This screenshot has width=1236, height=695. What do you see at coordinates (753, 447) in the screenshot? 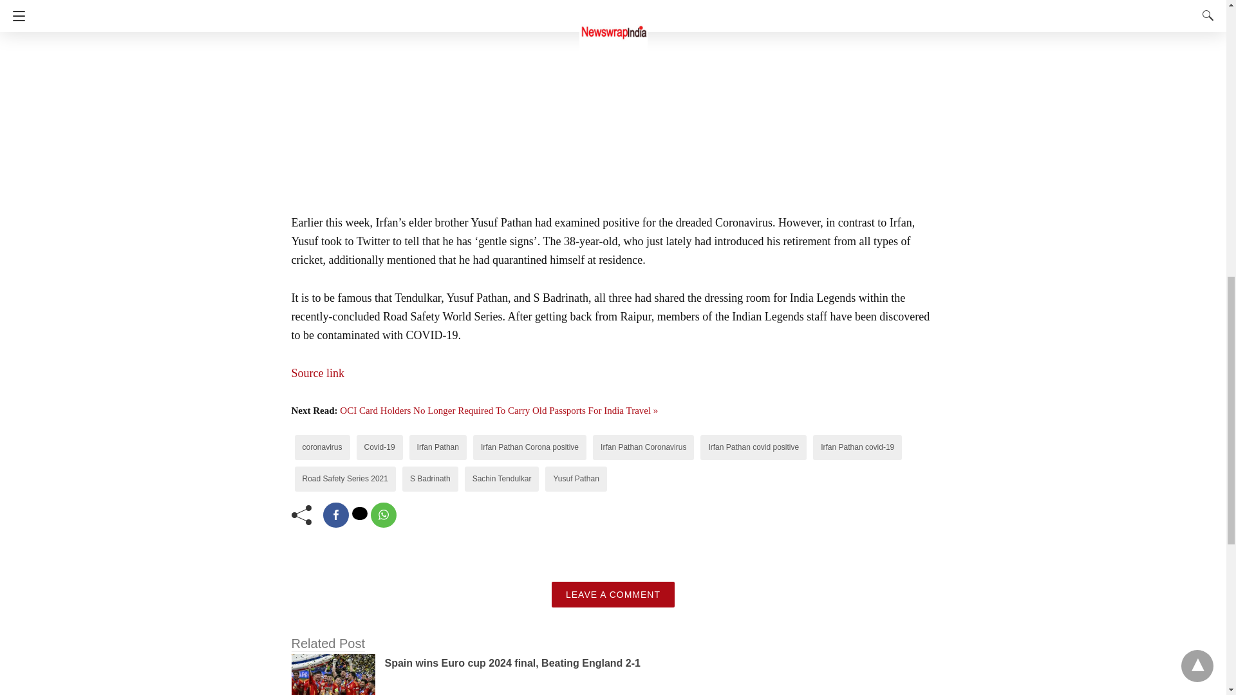
I see `Irfan Pathan covid positive` at bounding box center [753, 447].